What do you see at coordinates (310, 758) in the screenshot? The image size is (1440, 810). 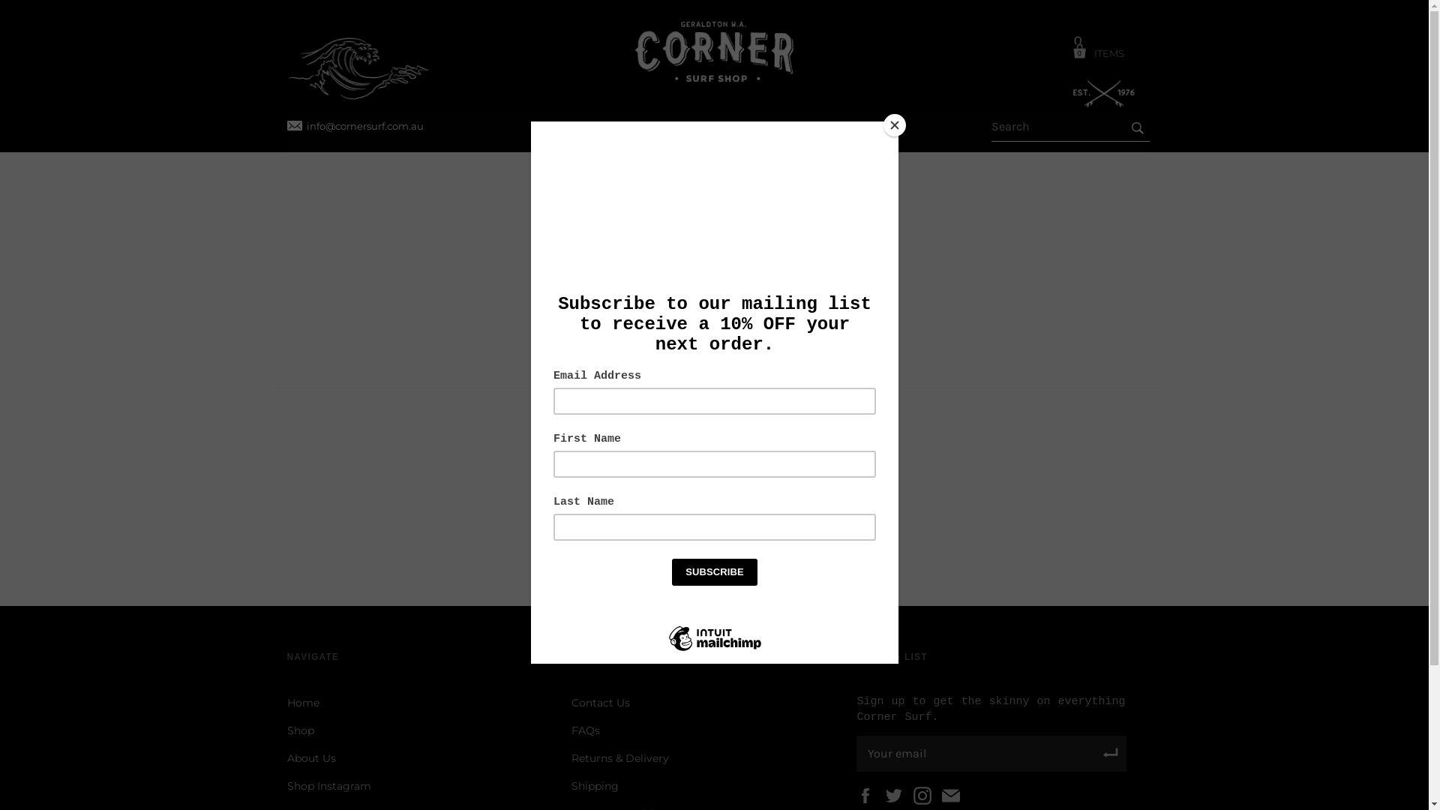 I see `About Us` at bounding box center [310, 758].